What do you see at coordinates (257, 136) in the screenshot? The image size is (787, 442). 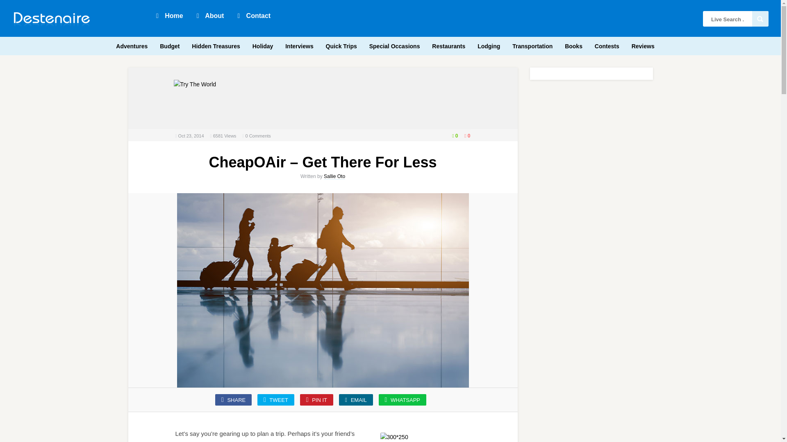 I see `0 Comments` at bounding box center [257, 136].